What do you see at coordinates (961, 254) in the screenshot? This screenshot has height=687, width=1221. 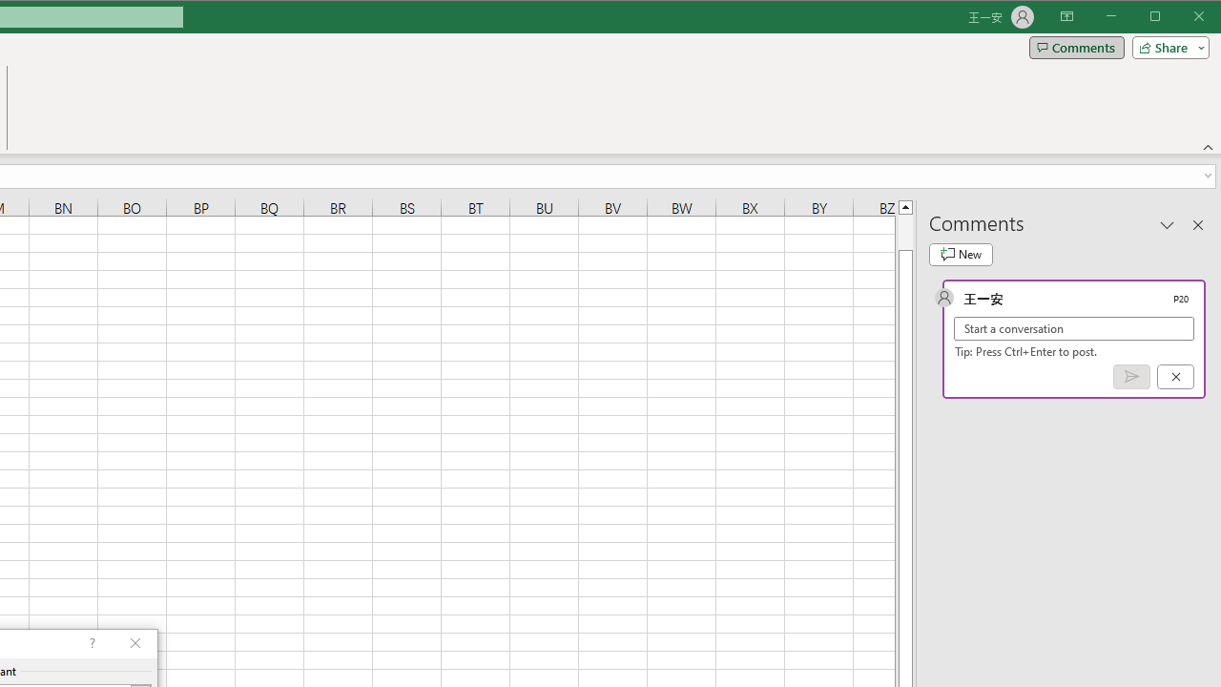 I see `New comment` at bounding box center [961, 254].